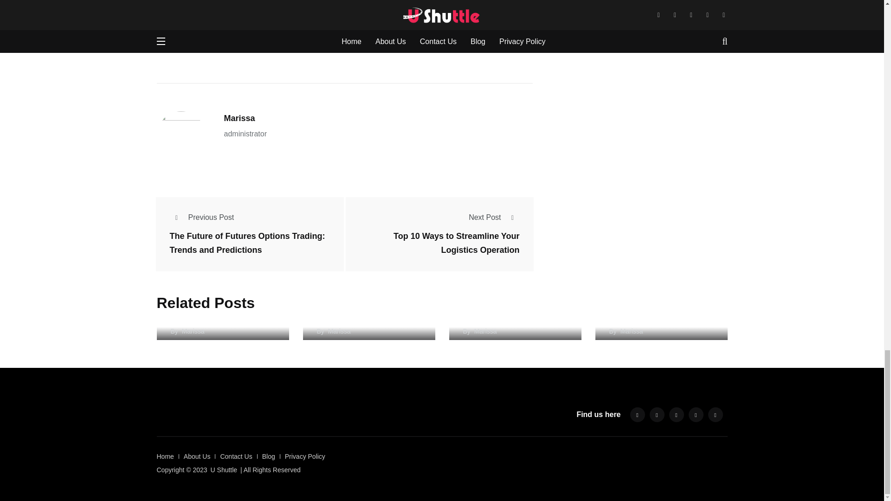 The width and height of the screenshot is (891, 501). Describe the element at coordinates (223, 333) in the screenshot. I see `How to Experience Vietnam Like a Local` at that location.